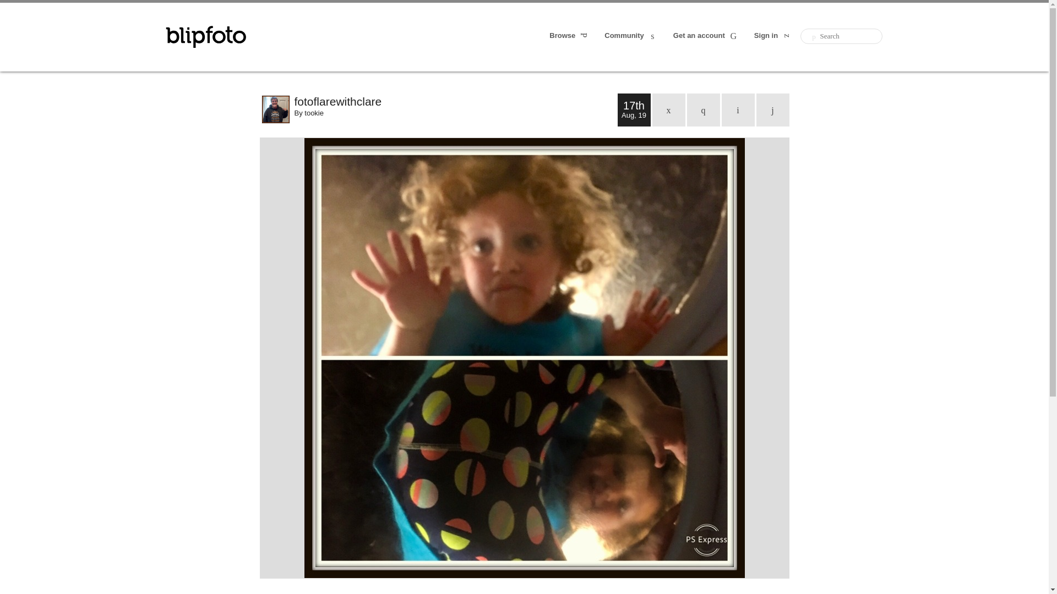  Describe the element at coordinates (738, 110) in the screenshot. I see `Previous` at that location.